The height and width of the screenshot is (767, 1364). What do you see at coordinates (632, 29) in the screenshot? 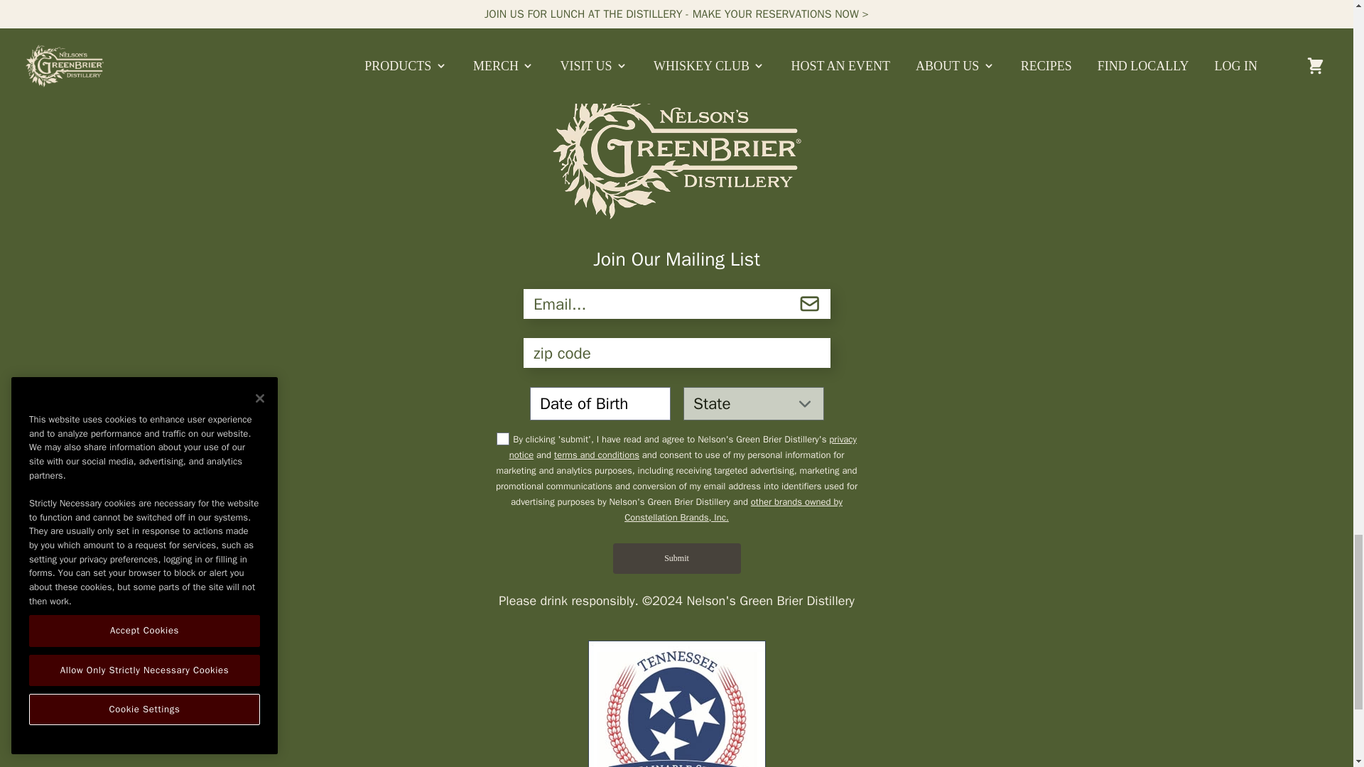
I see `Instagram` at bounding box center [632, 29].